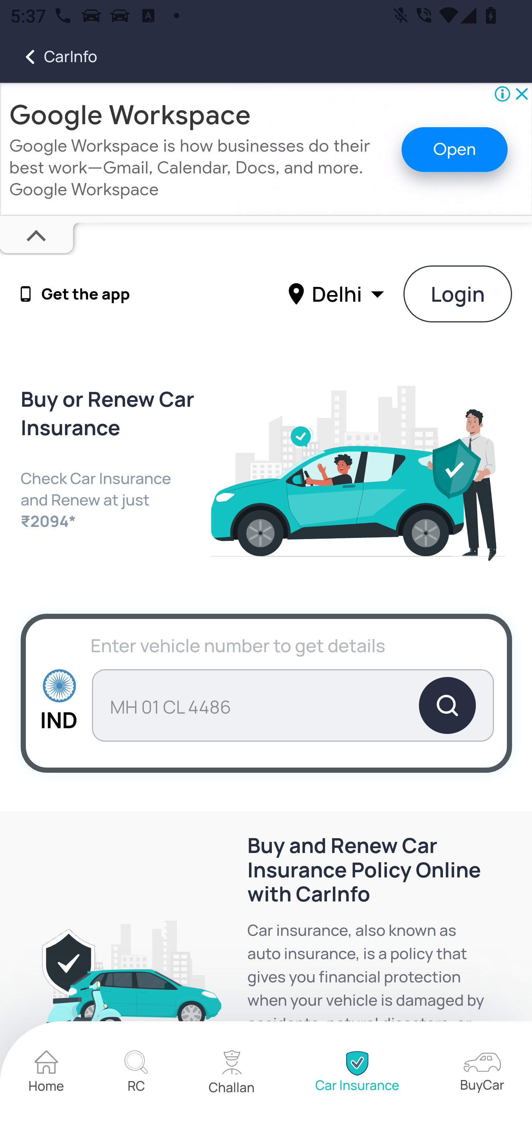 The image size is (532, 1124). What do you see at coordinates (454, 149) in the screenshot?
I see `Open` at bounding box center [454, 149].